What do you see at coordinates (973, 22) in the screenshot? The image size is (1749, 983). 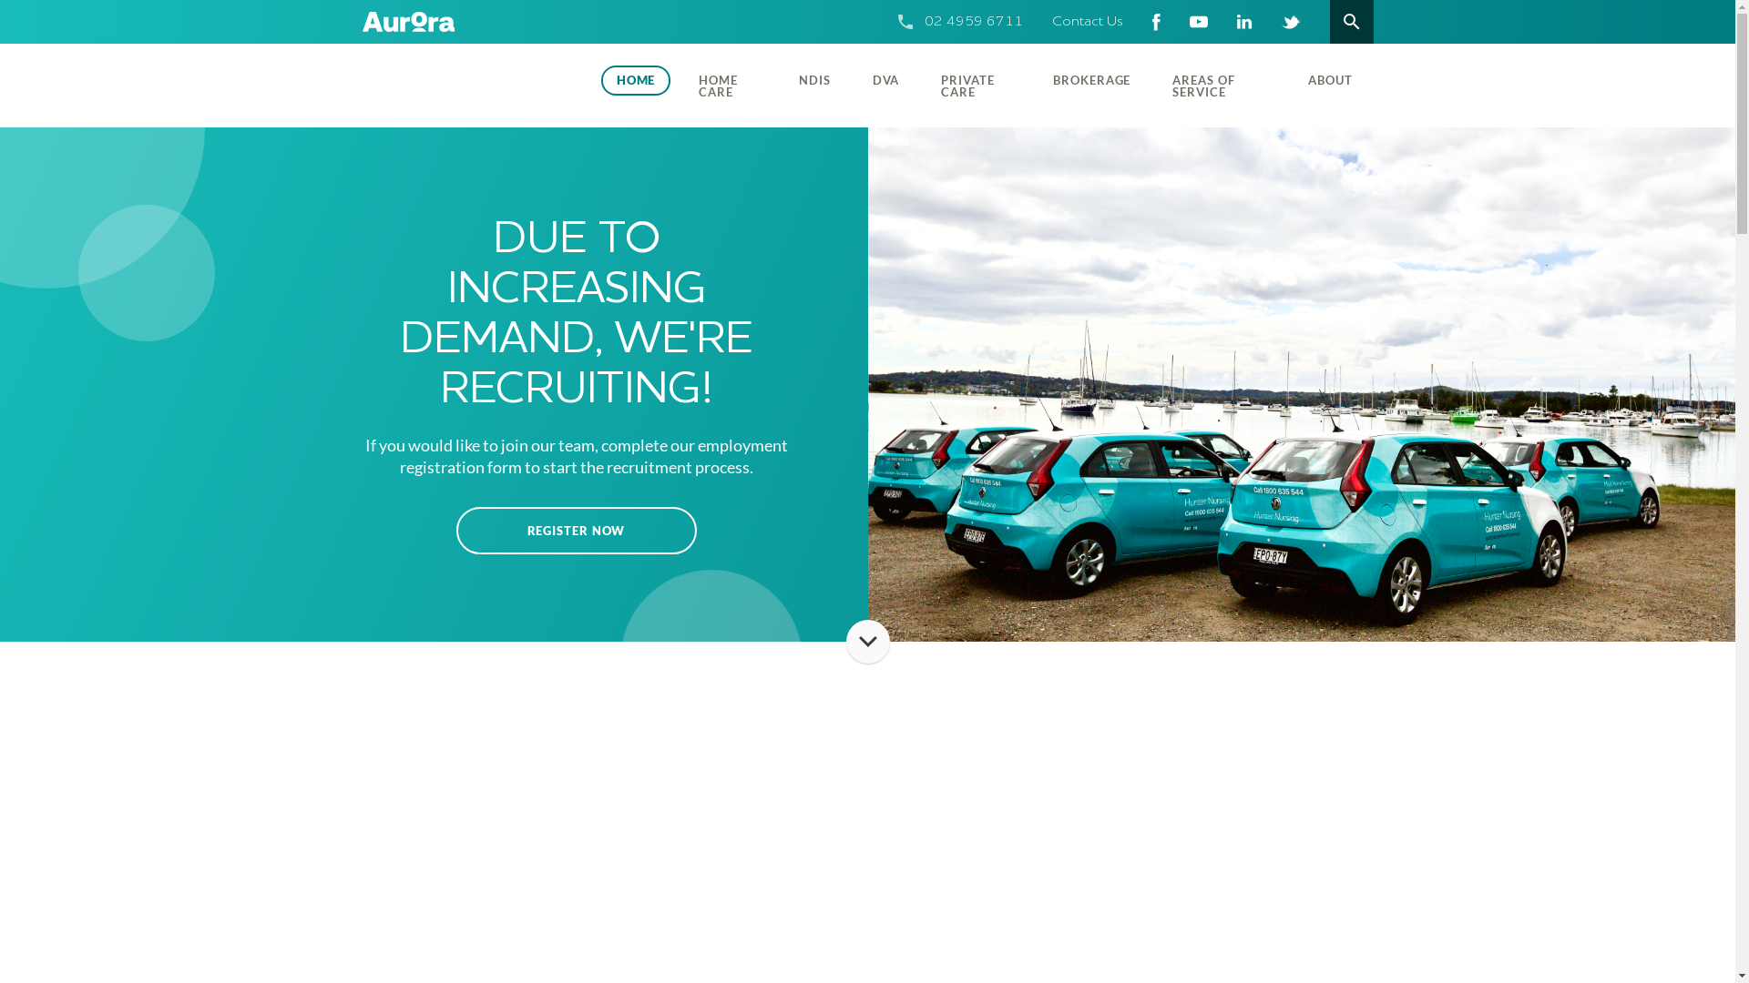 I see `02 4959 6711` at bounding box center [973, 22].